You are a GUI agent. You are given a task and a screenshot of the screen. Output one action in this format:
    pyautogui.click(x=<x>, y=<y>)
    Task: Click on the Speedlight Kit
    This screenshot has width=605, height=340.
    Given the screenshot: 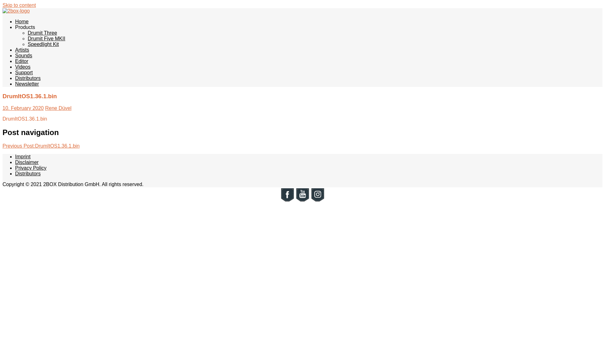 What is the action you would take?
    pyautogui.click(x=43, y=44)
    